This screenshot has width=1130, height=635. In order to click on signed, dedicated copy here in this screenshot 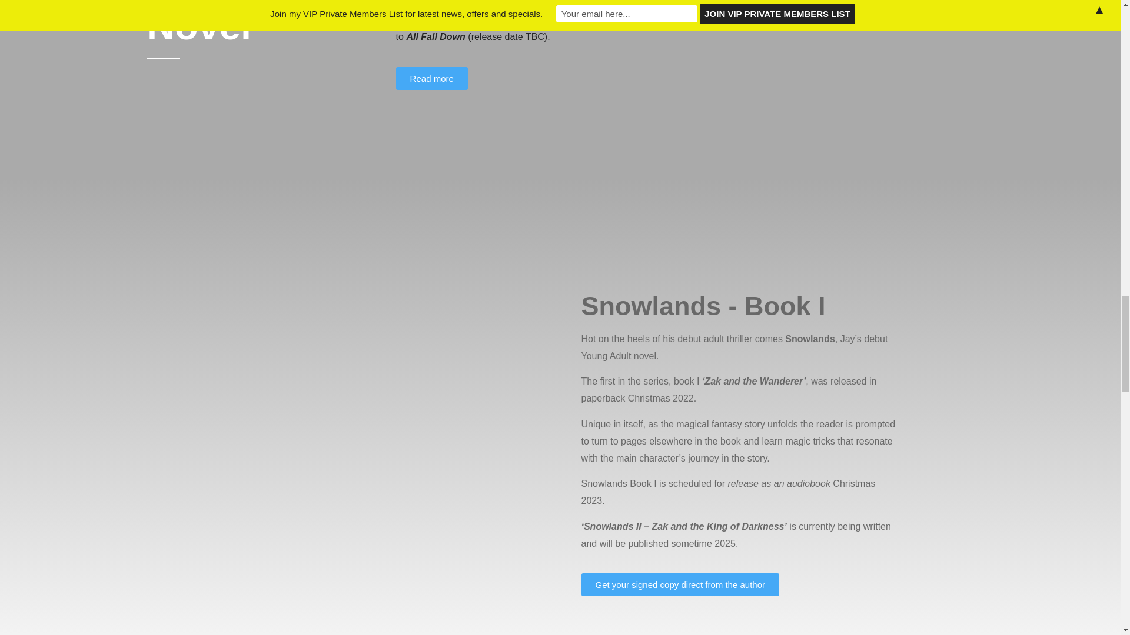, I will do `click(606, 2)`.